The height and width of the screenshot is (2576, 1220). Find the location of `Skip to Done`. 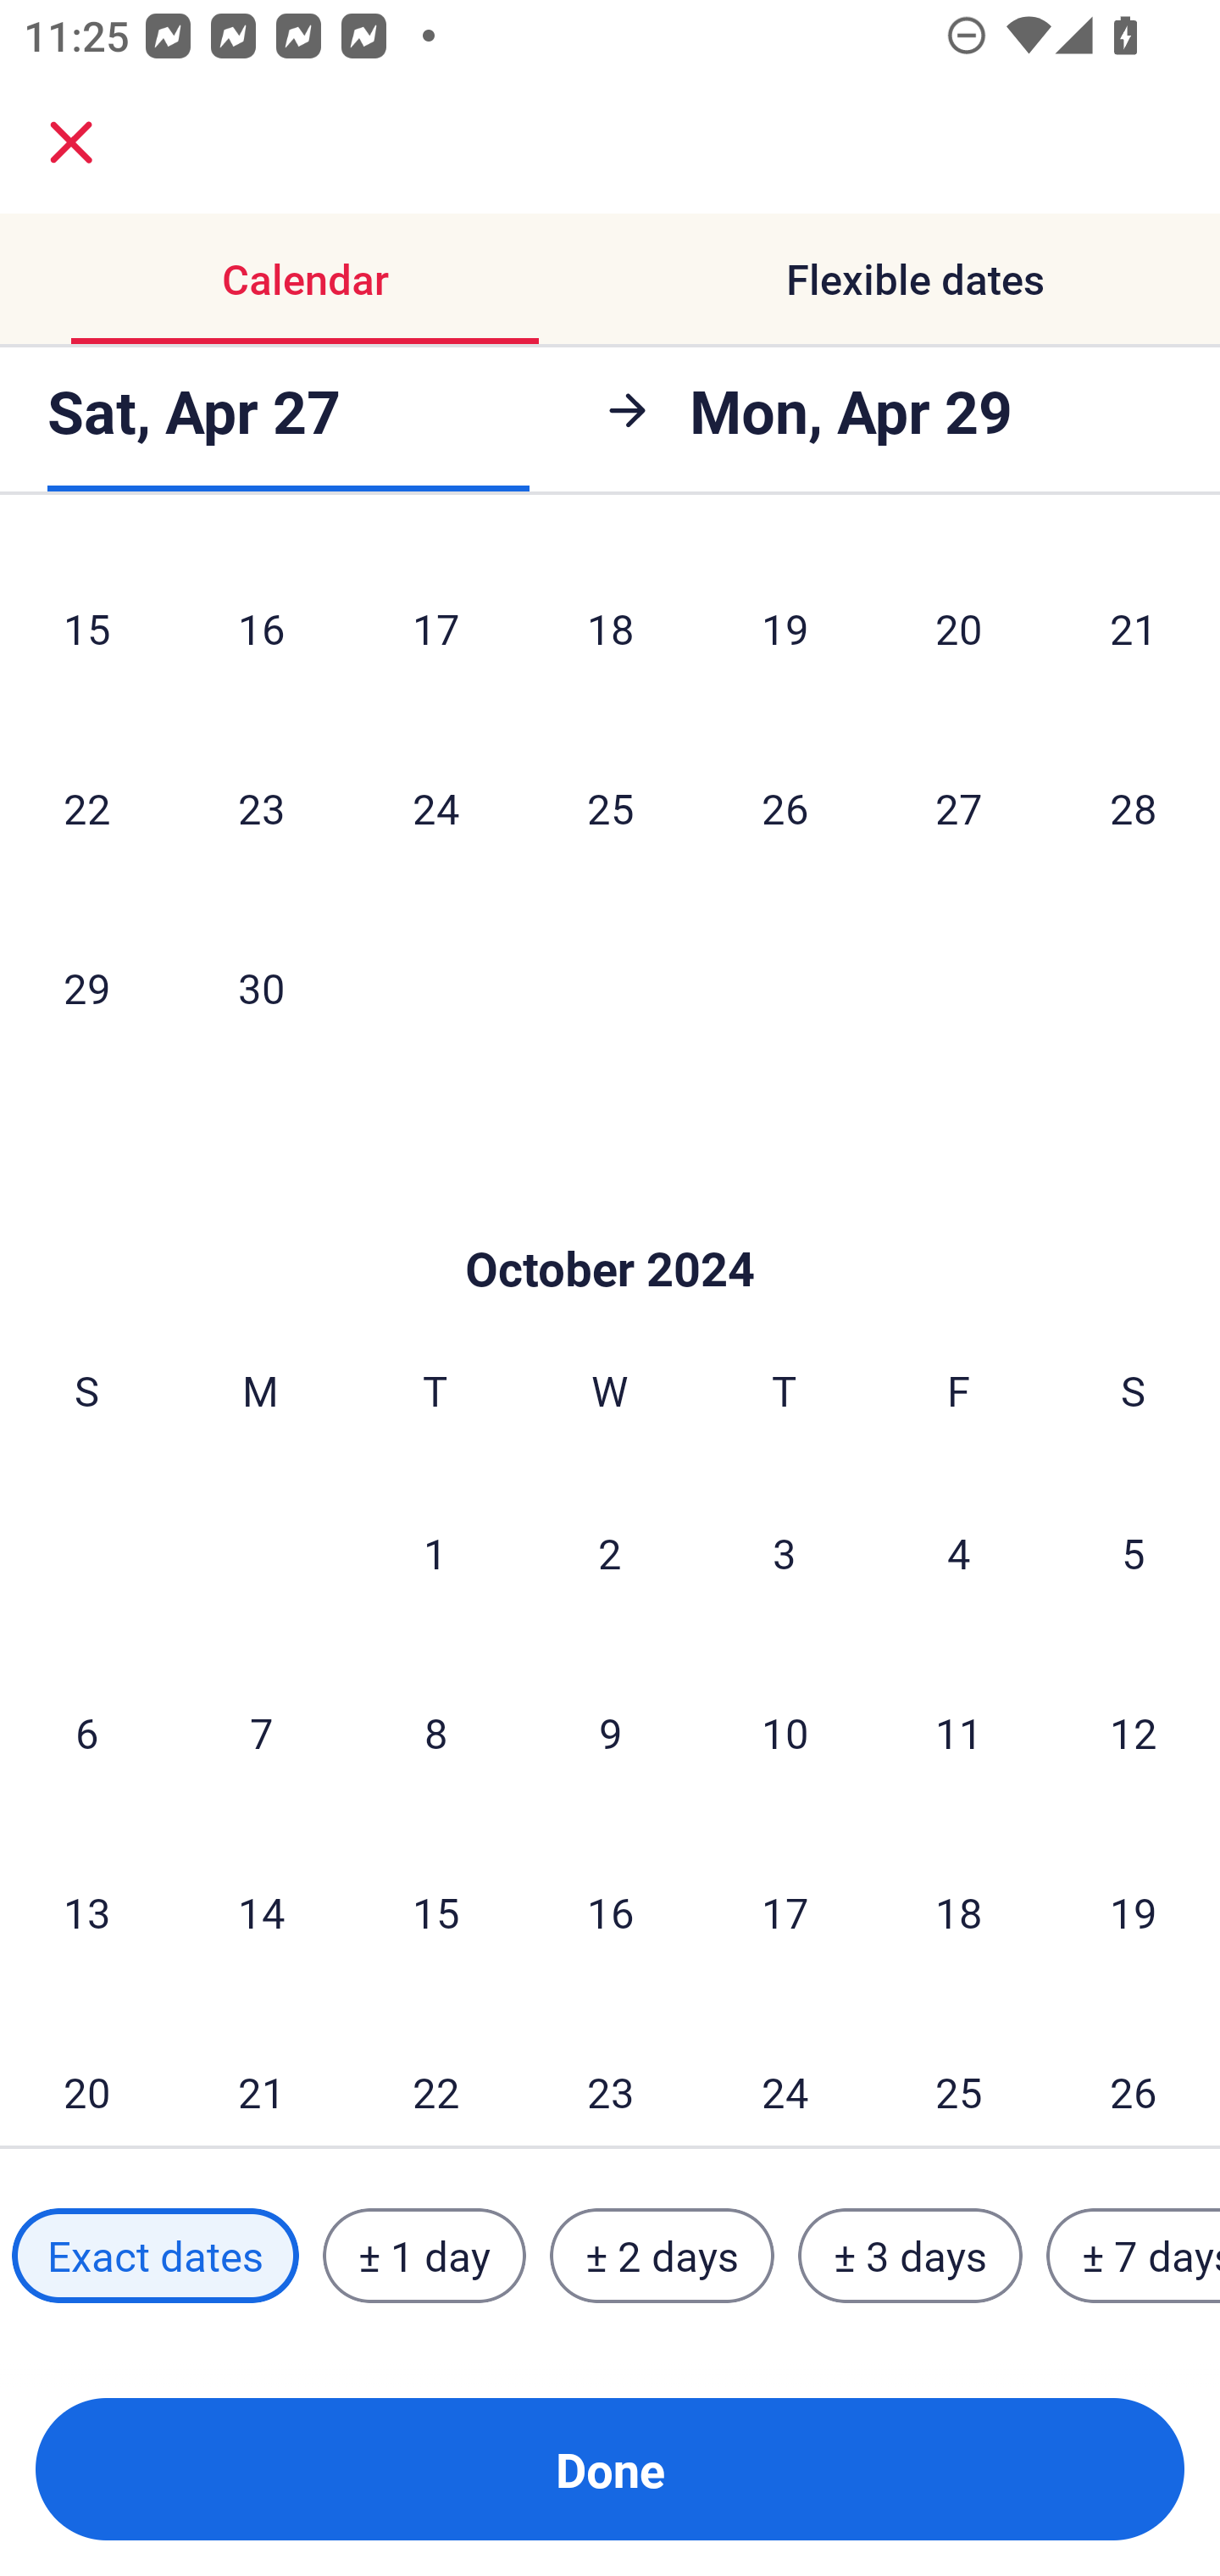

Skip to Done is located at coordinates (610, 1219).